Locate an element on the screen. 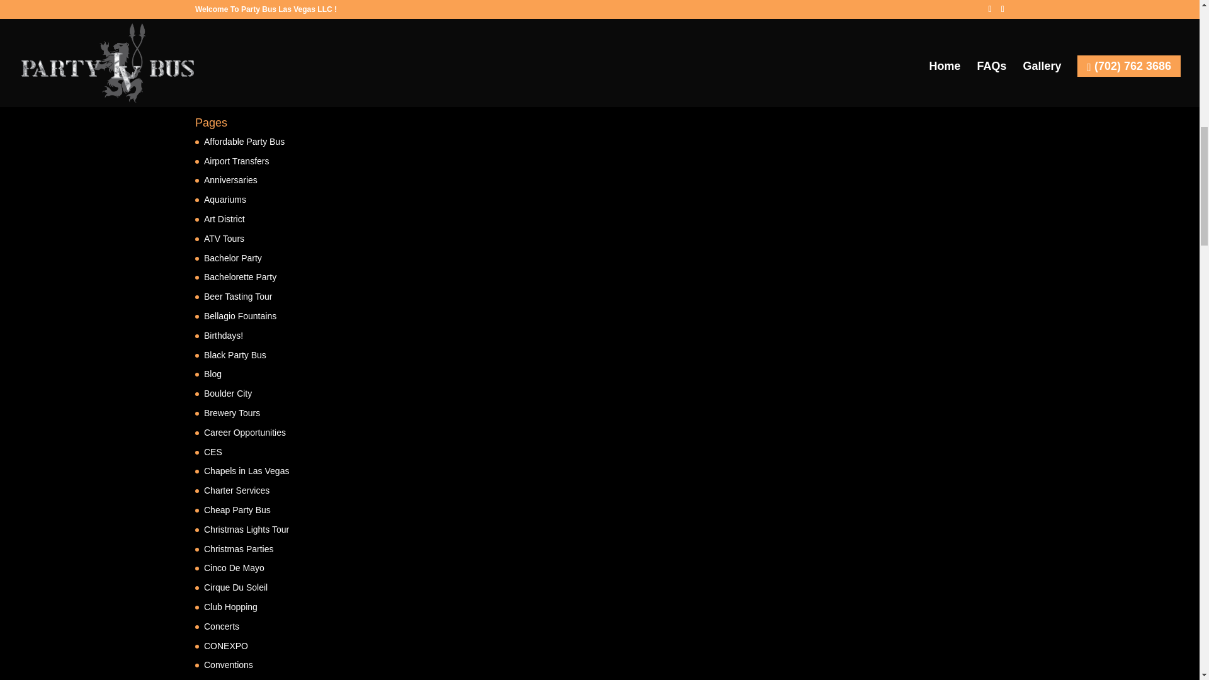 This screenshot has width=1209, height=680. Art District is located at coordinates (224, 219).